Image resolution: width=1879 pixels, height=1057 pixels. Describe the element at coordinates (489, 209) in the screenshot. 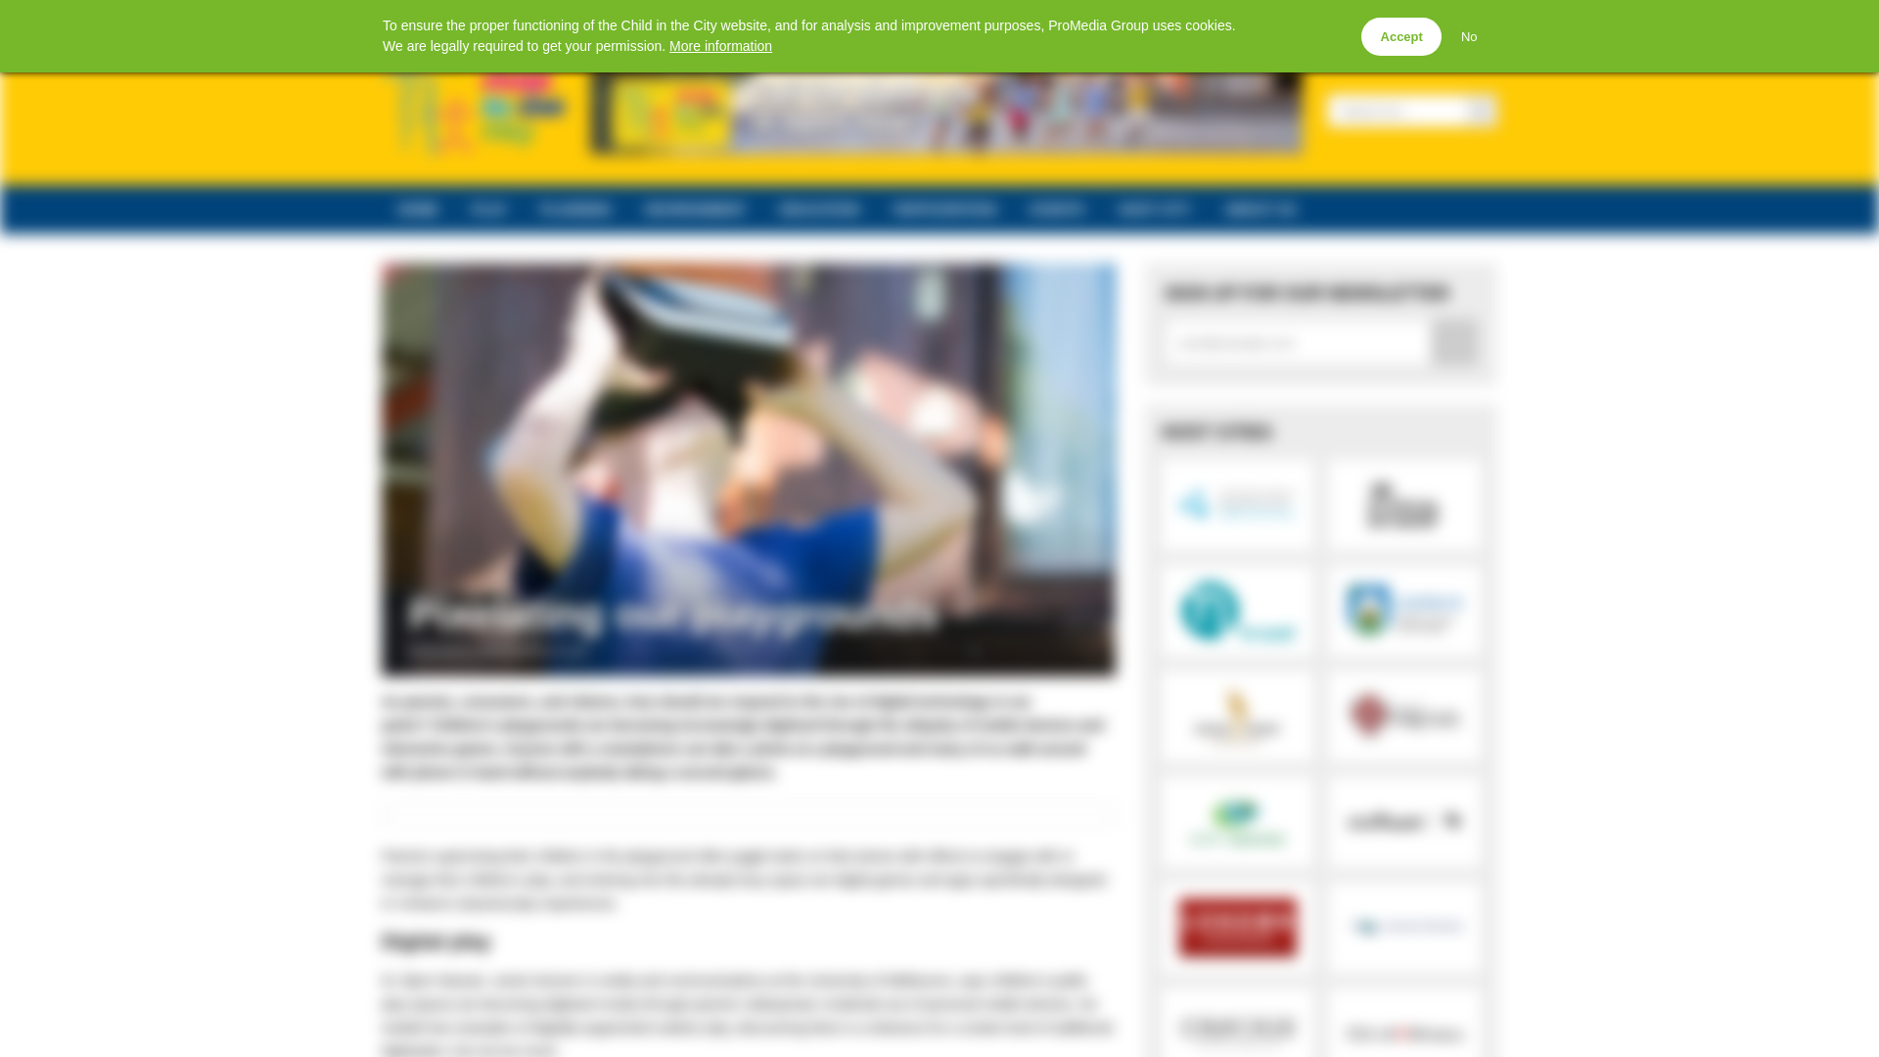

I see `PLAY` at that location.